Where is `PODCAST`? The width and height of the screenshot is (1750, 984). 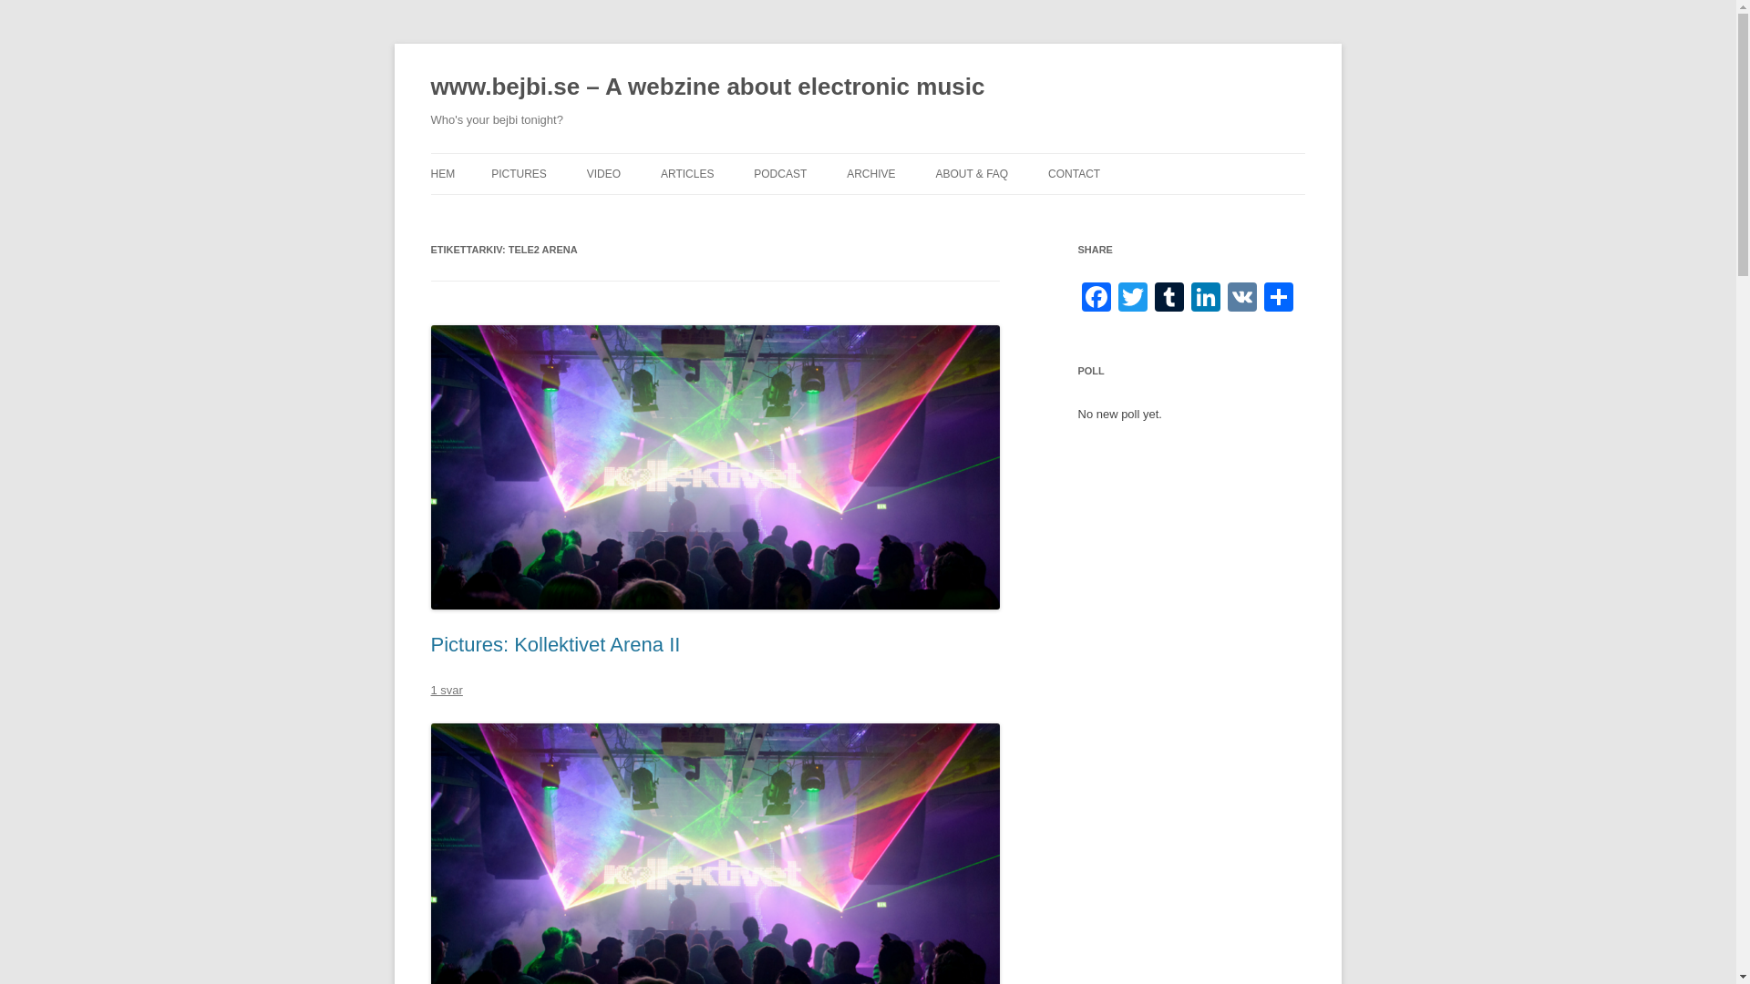 PODCAST is located at coordinates (780, 173).